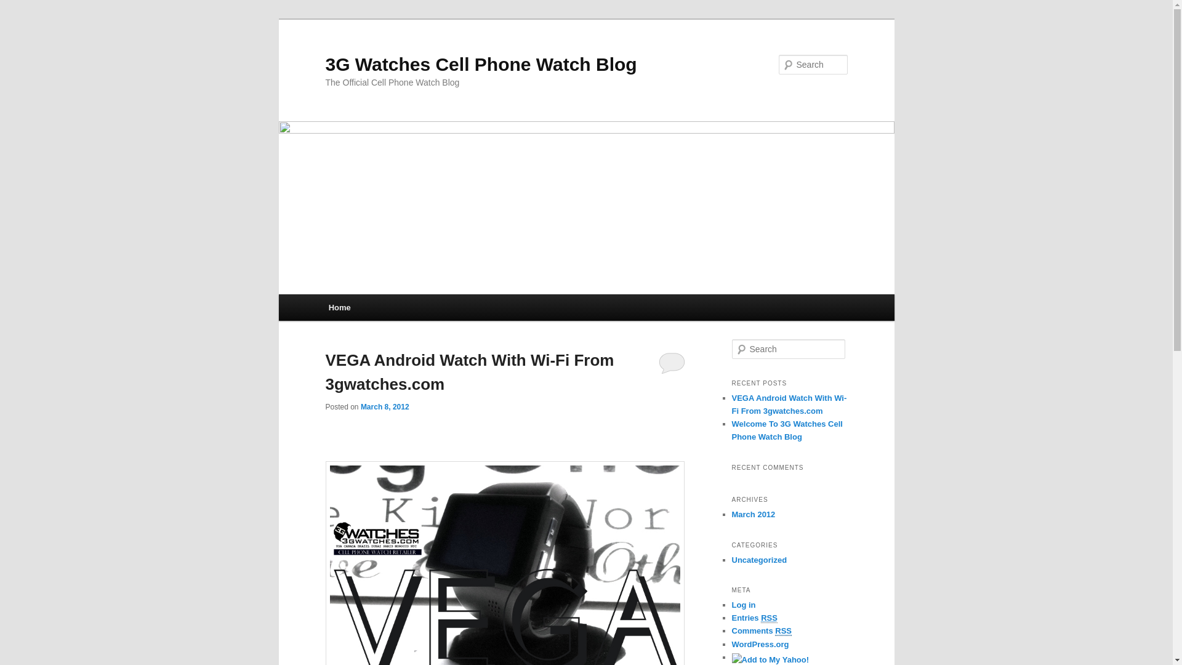 The image size is (1182, 665). What do you see at coordinates (384, 310) in the screenshot?
I see `Skip to primary content` at bounding box center [384, 310].